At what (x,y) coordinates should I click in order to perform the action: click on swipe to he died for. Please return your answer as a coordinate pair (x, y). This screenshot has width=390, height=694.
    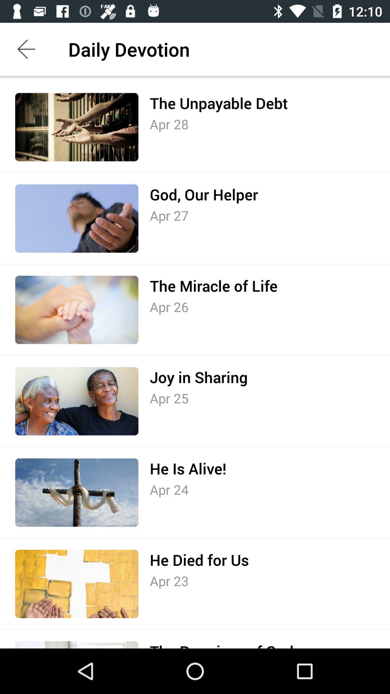
    Looking at the image, I should click on (199, 560).